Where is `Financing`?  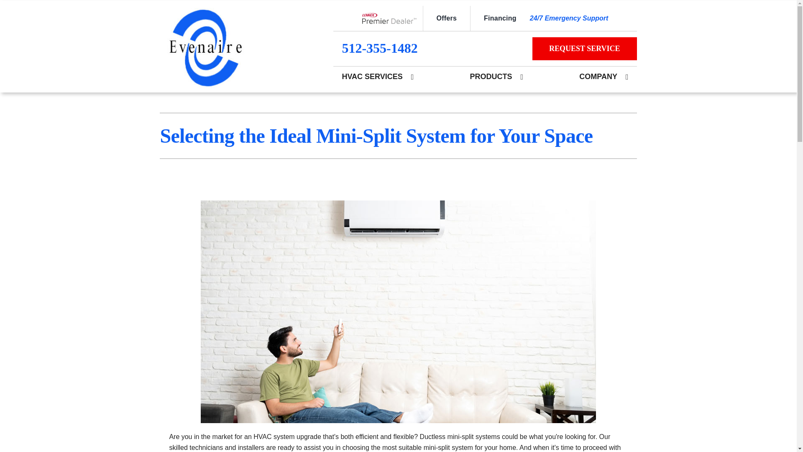 Financing is located at coordinates (500, 18).